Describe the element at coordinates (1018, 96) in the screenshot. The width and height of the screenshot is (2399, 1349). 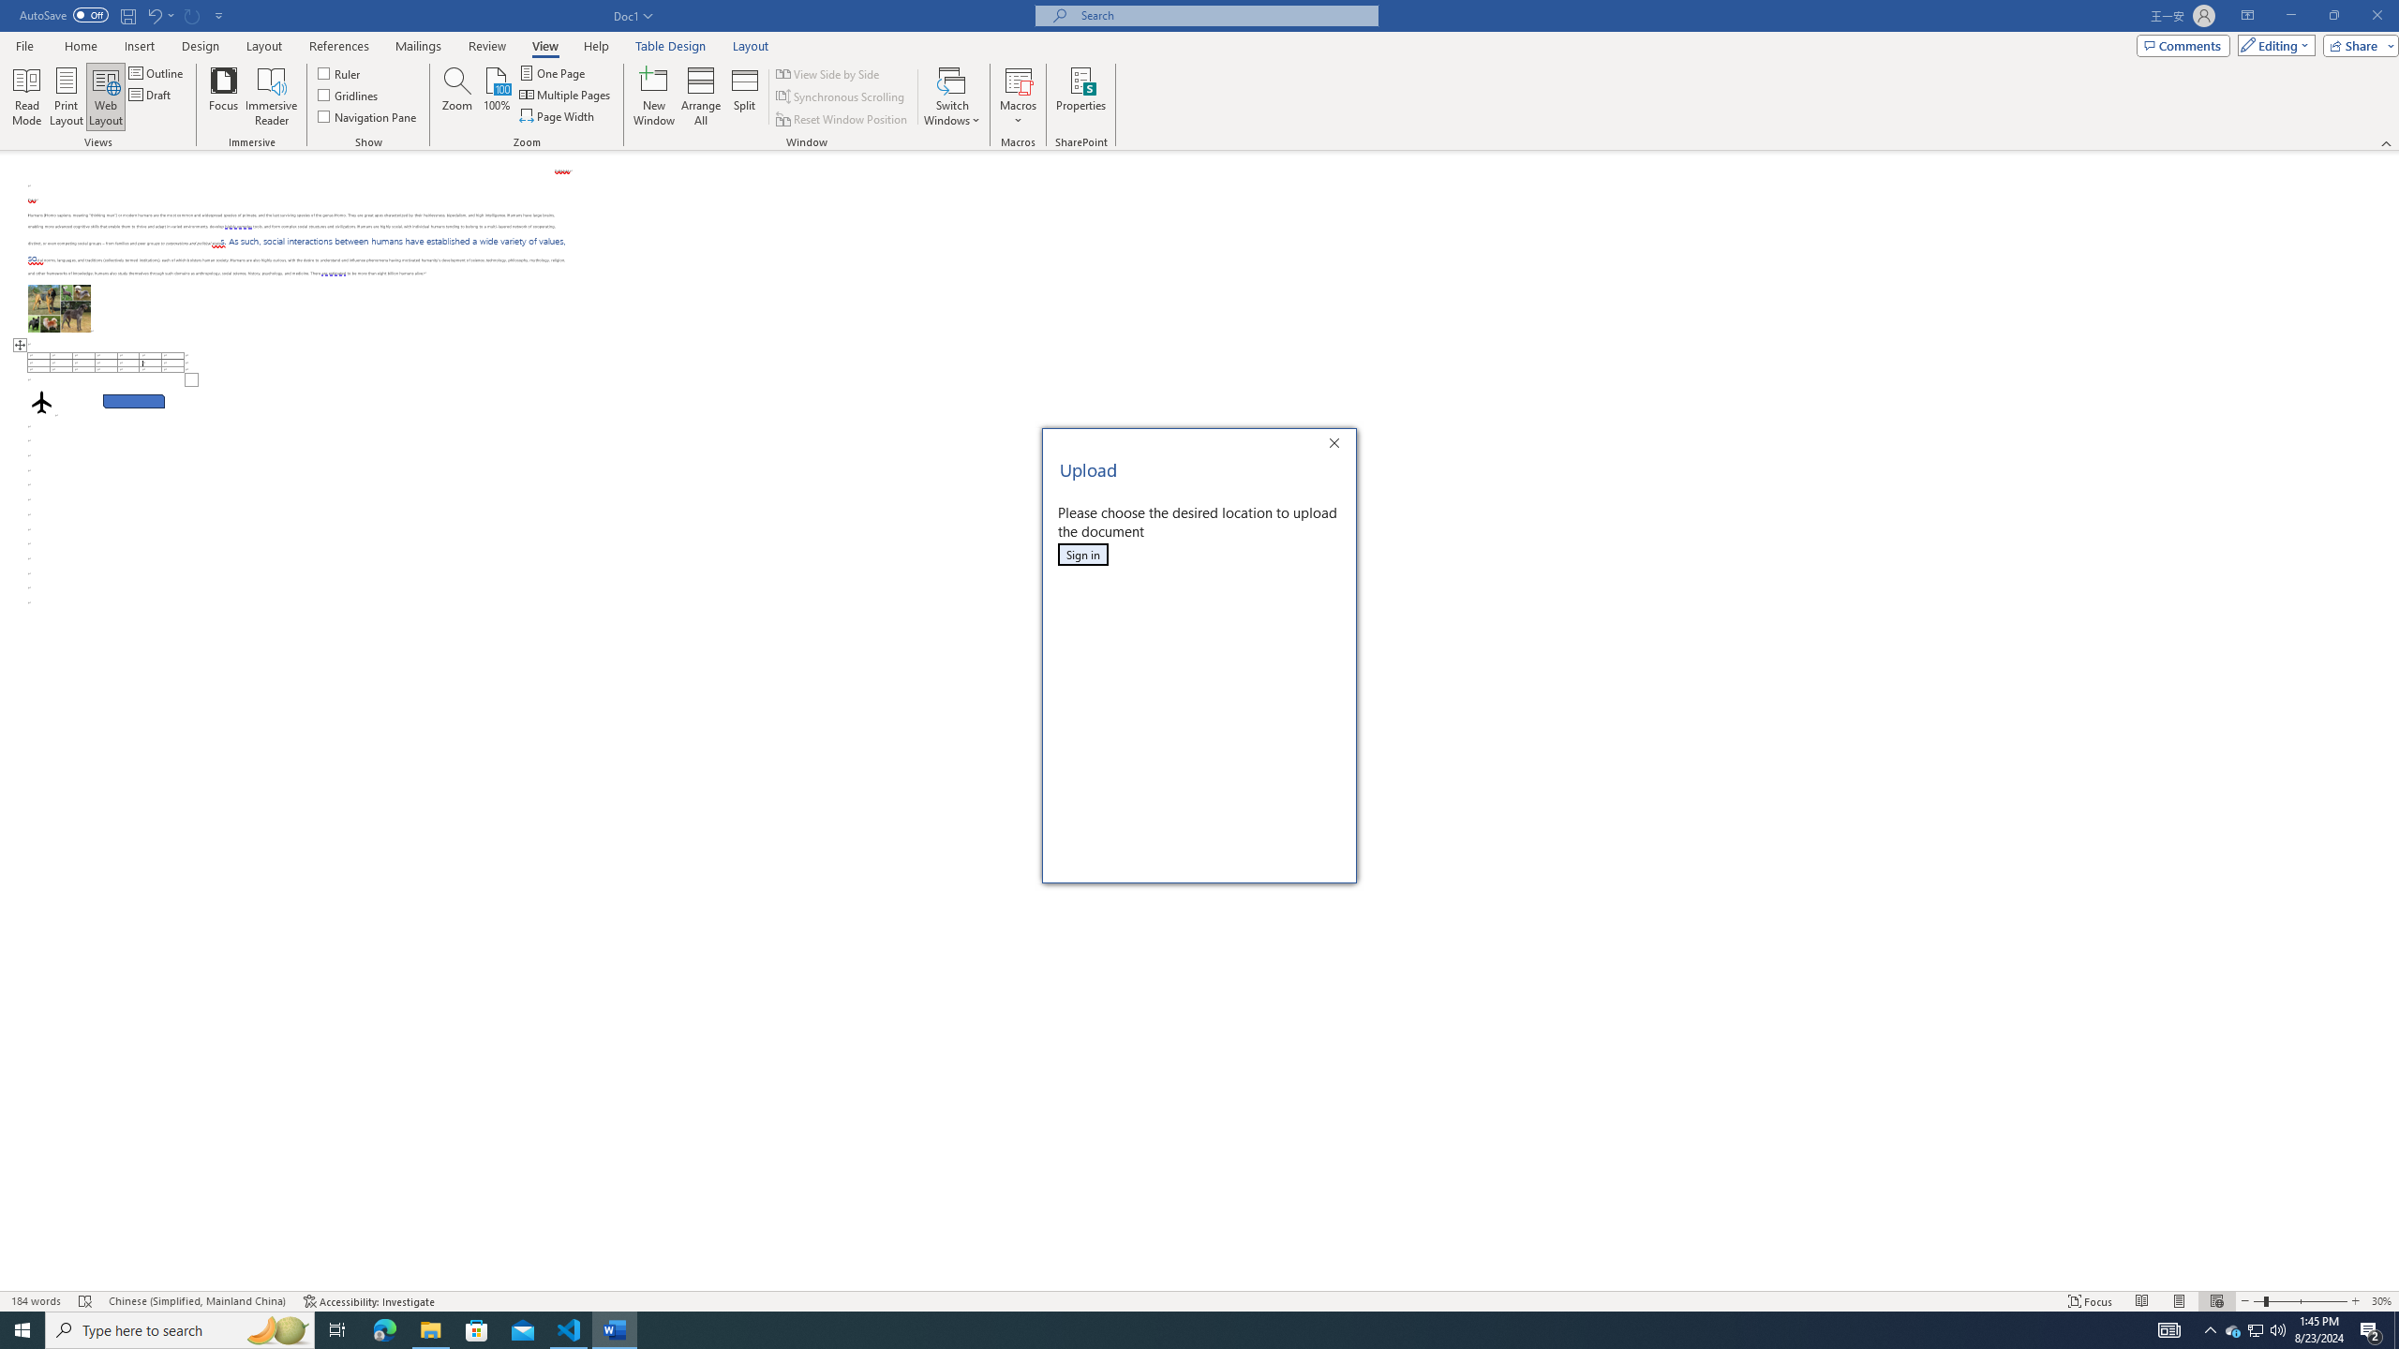
I see `Macros` at that location.